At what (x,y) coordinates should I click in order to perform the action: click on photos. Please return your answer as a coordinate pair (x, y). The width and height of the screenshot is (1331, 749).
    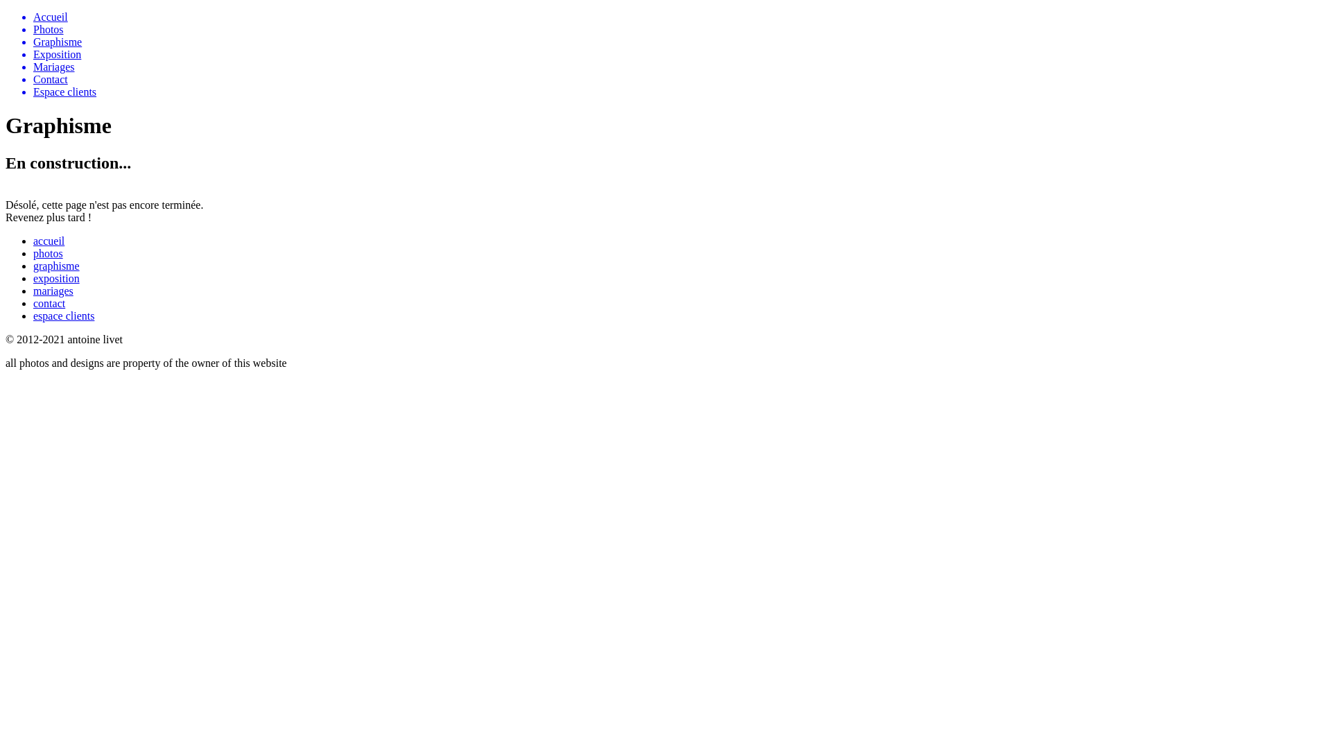
    Looking at the image, I should click on (49, 253).